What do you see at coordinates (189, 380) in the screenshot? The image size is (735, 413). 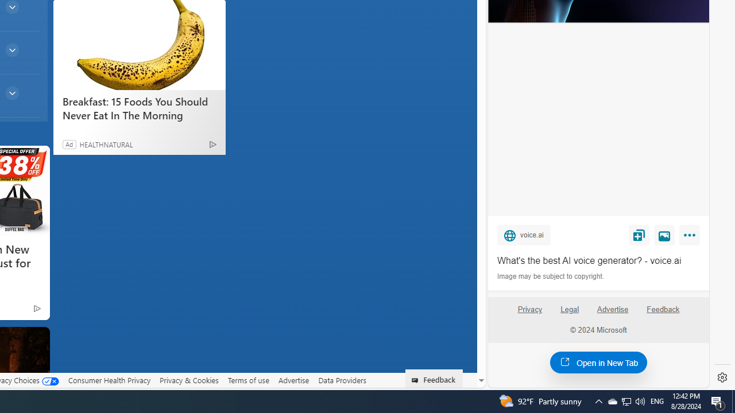 I see `Privacy & Cookies` at bounding box center [189, 380].